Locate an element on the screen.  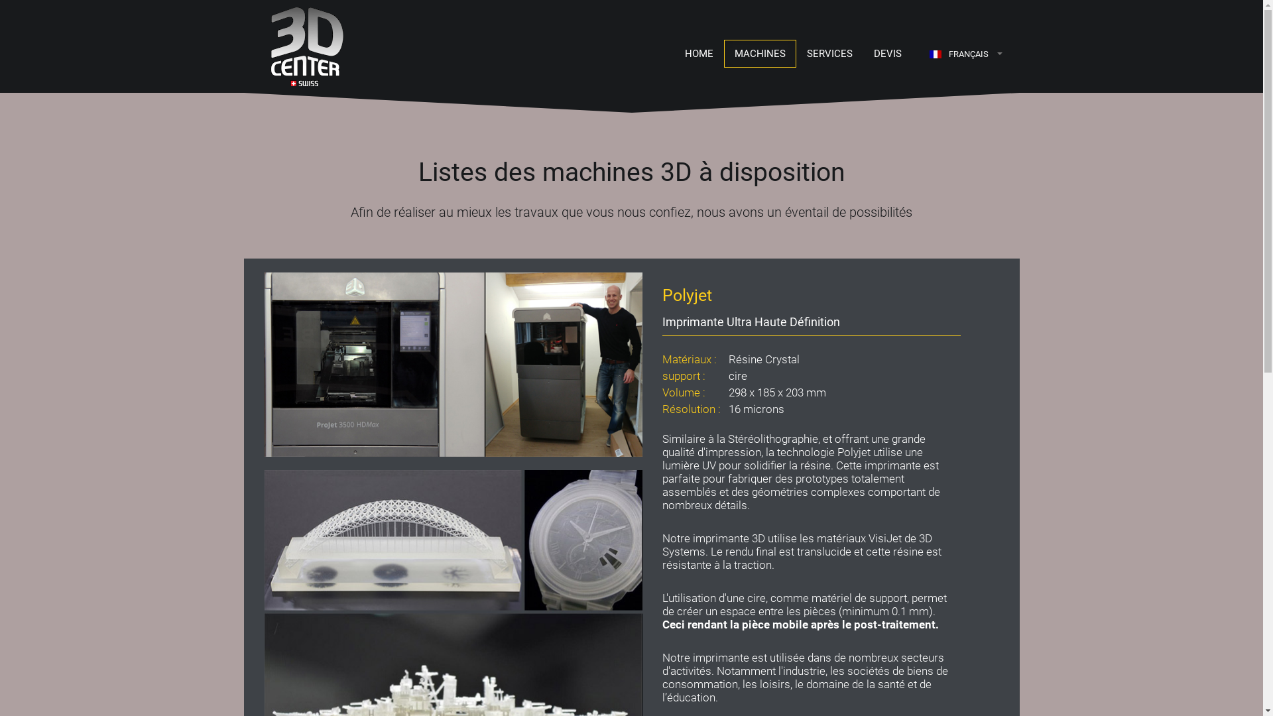
DEVIS is located at coordinates (888, 54).